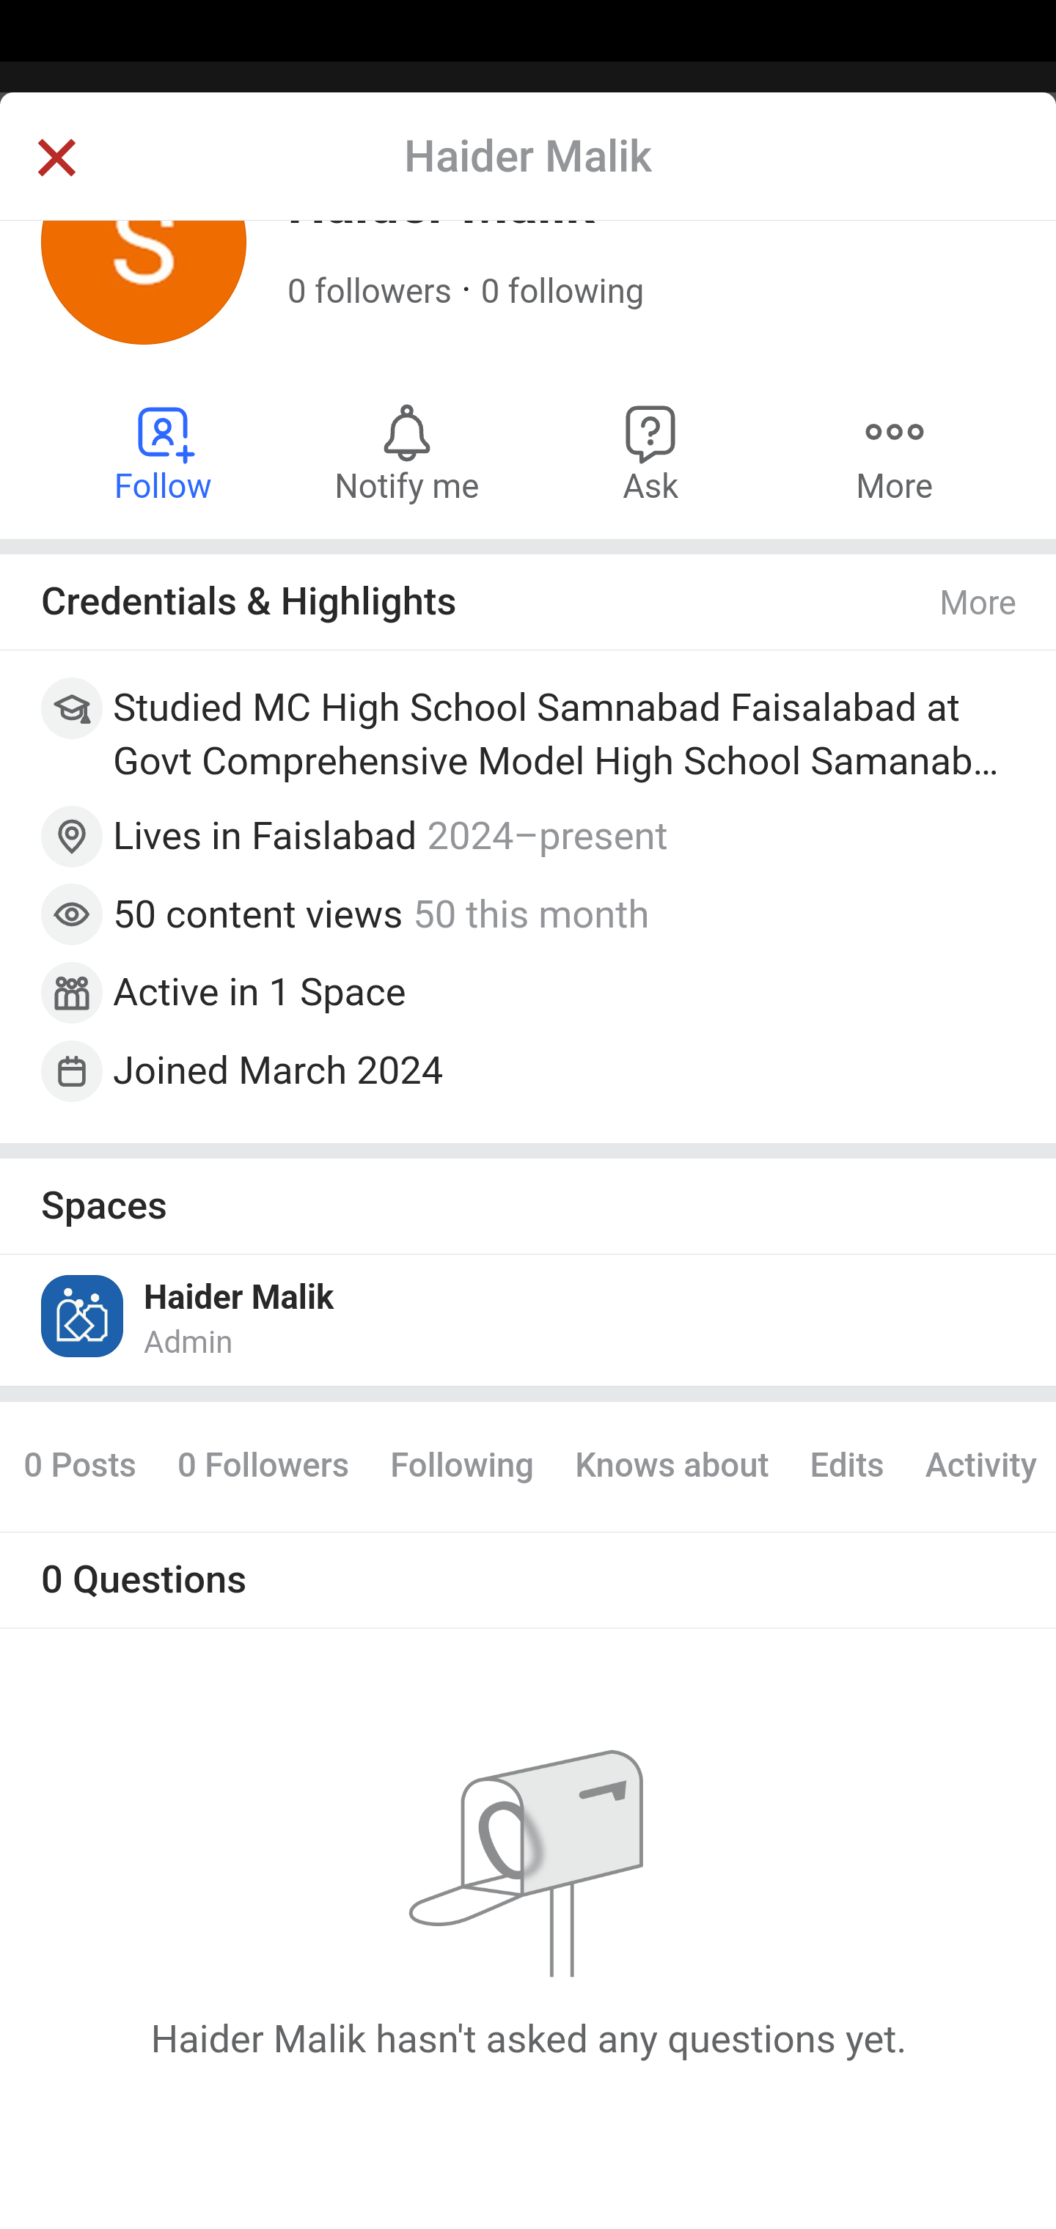 This screenshot has width=1056, height=2229. I want to click on Edits, so click(846, 1469).